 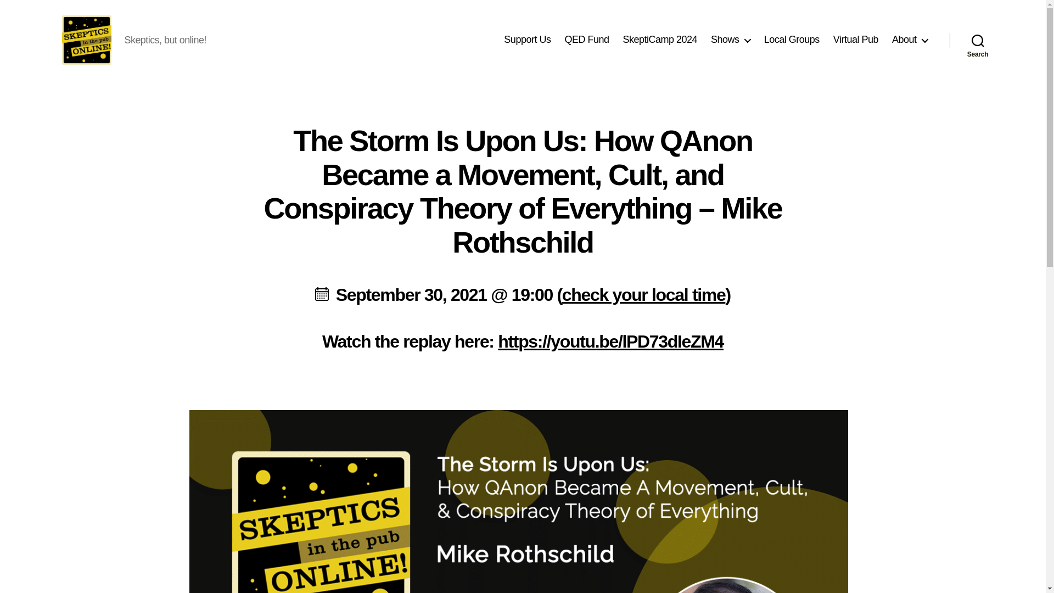 What do you see at coordinates (527, 40) in the screenshot?
I see `Support Us` at bounding box center [527, 40].